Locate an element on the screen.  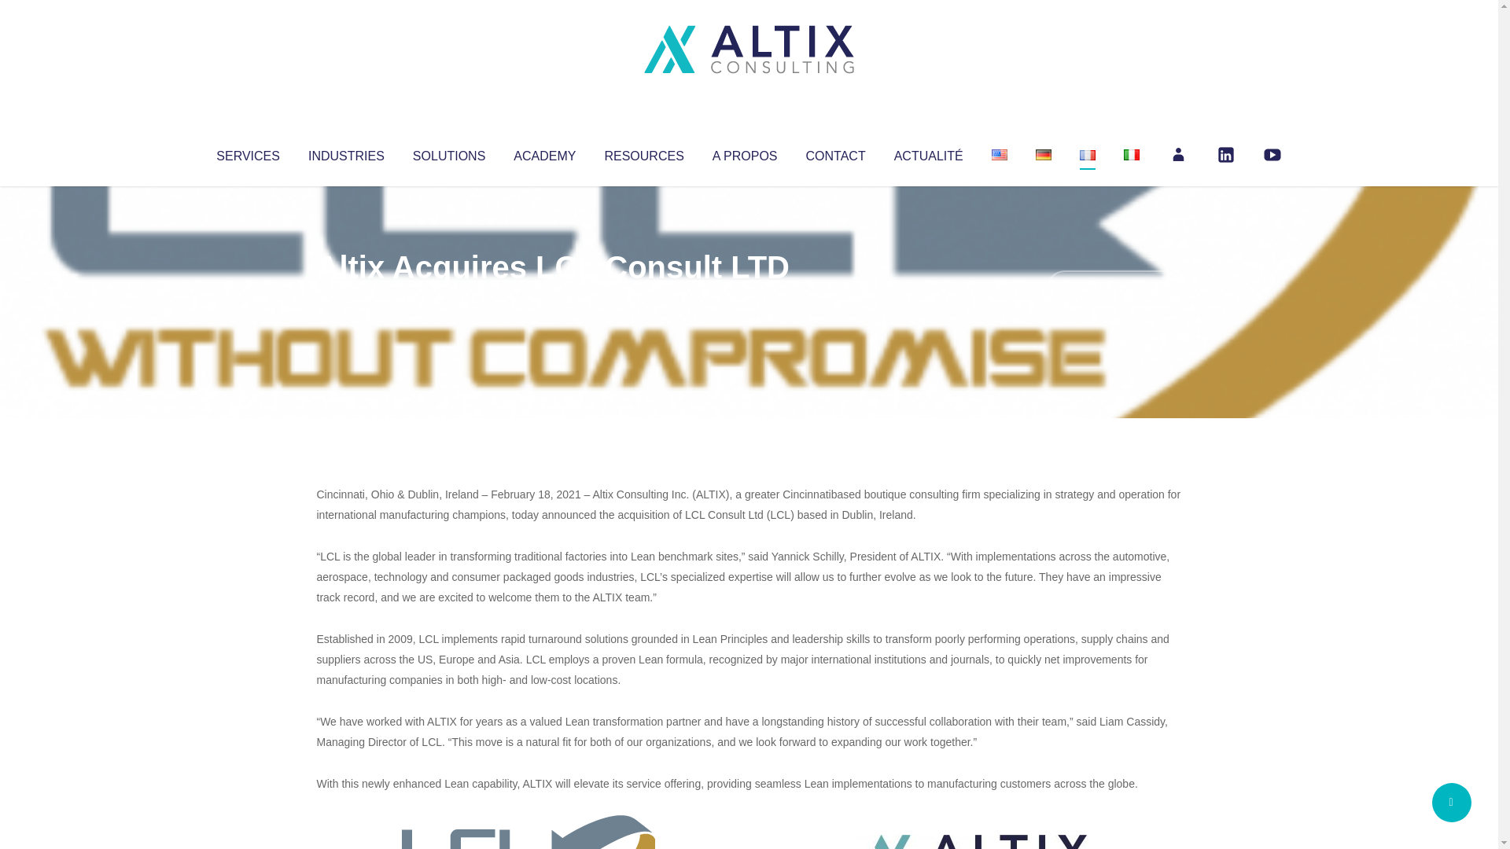
No Comments is located at coordinates (1114, 288).